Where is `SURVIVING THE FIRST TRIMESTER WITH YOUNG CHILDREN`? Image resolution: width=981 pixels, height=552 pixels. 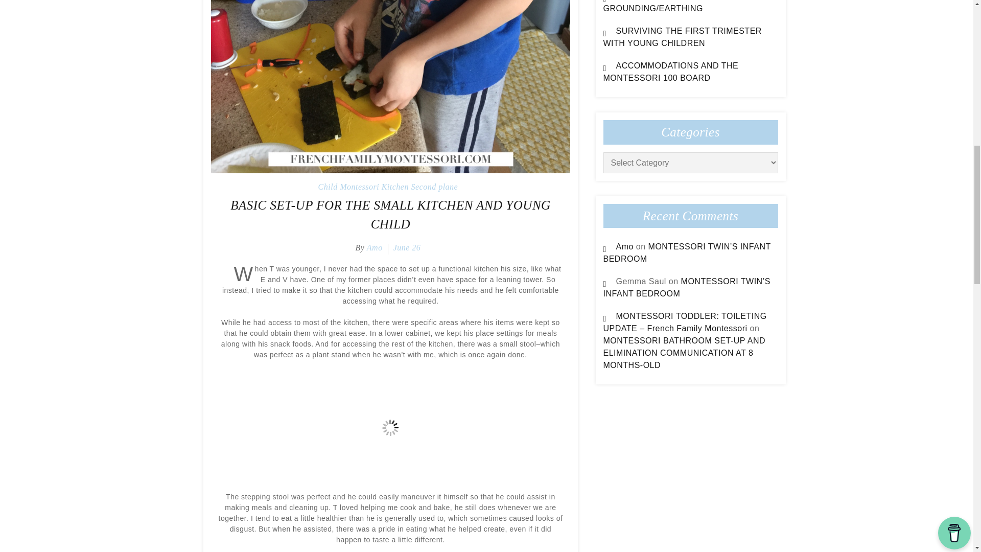 SURVIVING THE FIRST TRIMESTER WITH YOUNG CHILDREN is located at coordinates (682, 37).